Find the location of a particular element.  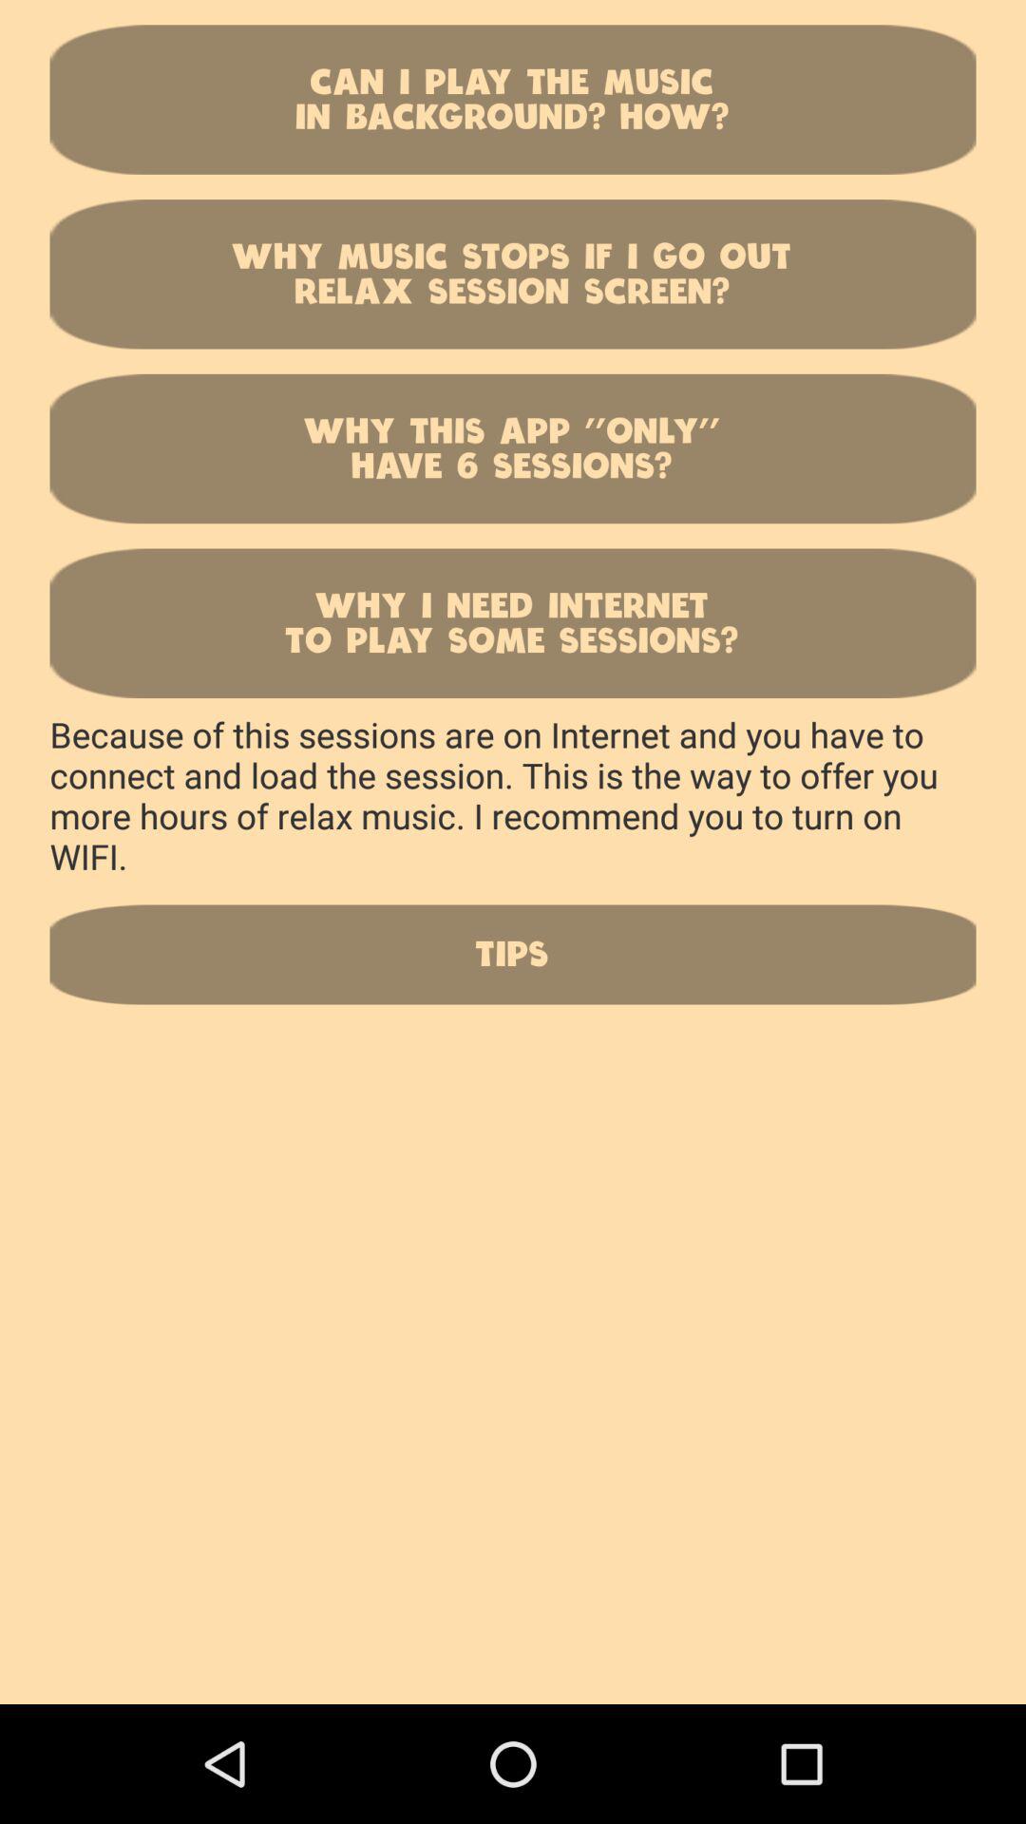

press the item below why music stops is located at coordinates (513, 448).